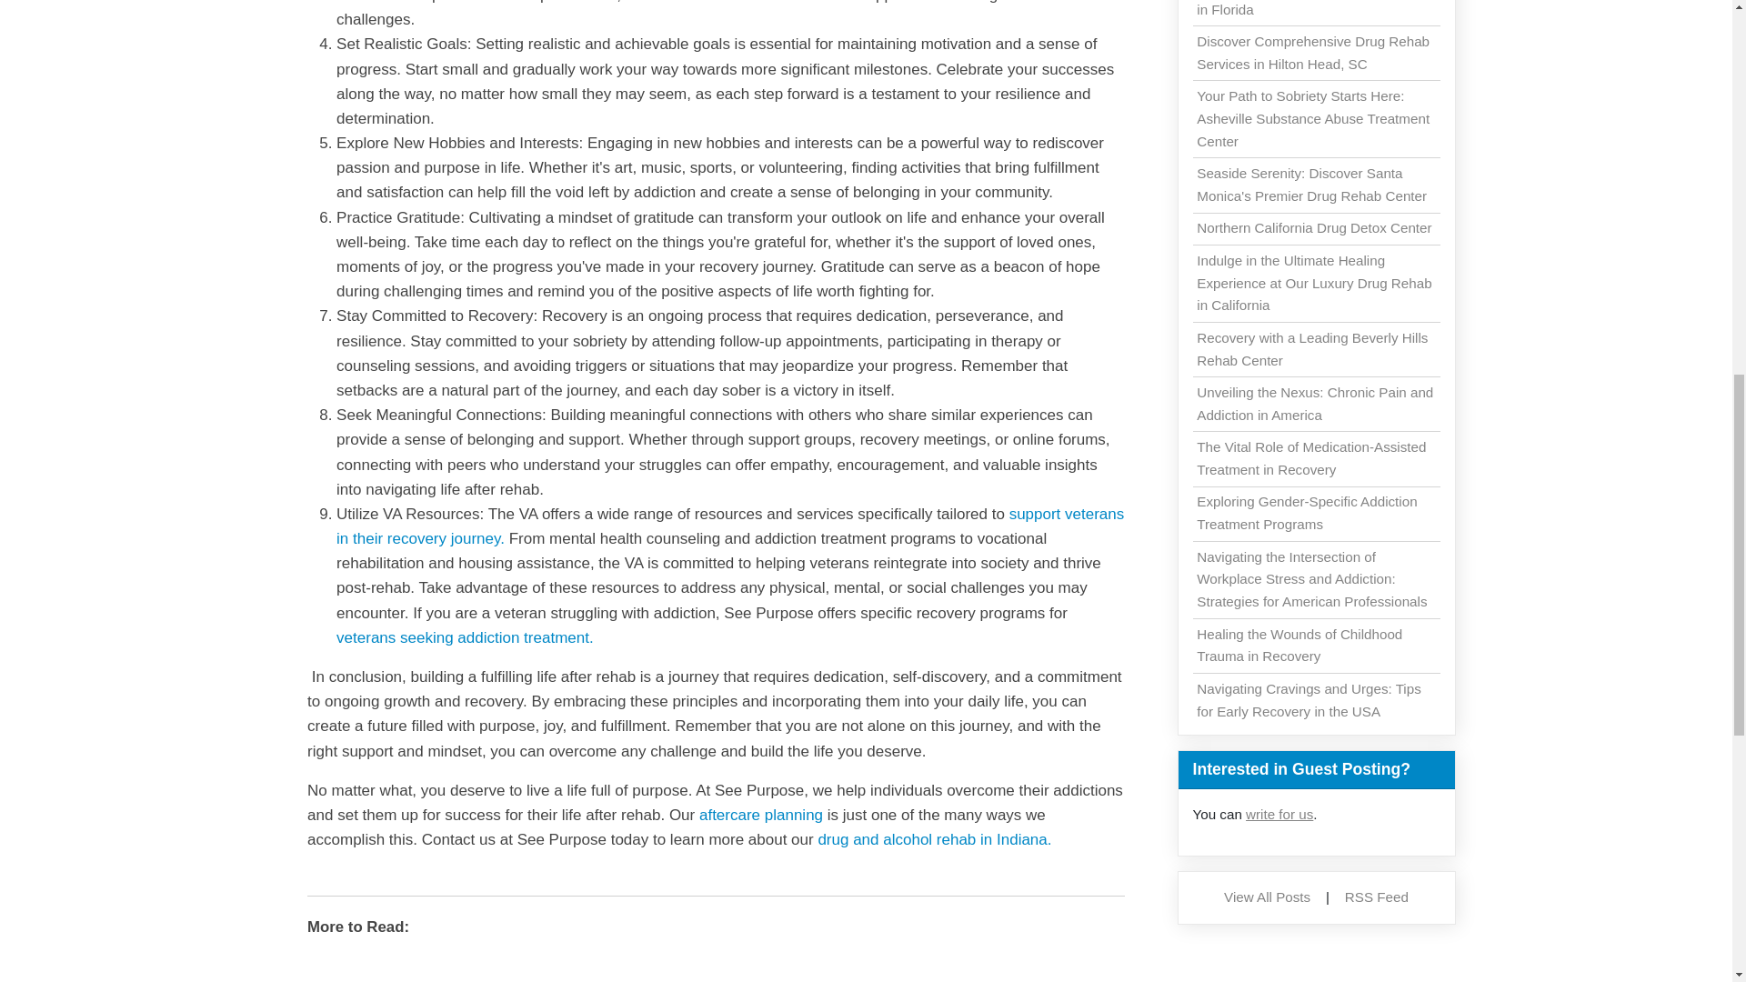  Describe the element at coordinates (760, 815) in the screenshot. I see `aftercare planning` at that location.